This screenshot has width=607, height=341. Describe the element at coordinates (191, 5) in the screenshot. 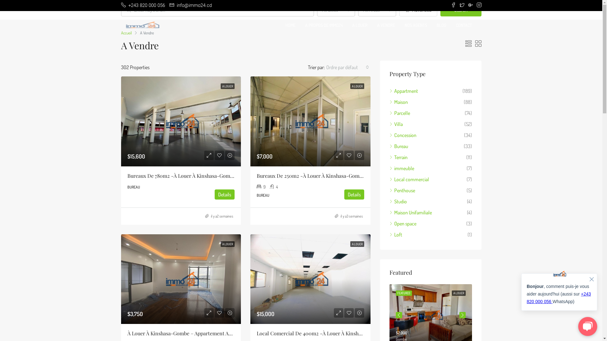

I see `info@immo24.cd` at that location.